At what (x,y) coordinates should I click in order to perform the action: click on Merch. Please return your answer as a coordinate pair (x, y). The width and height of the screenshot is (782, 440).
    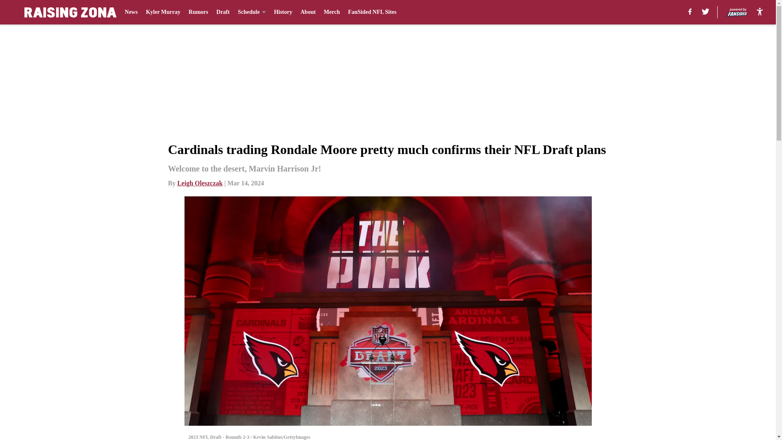
    Looking at the image, I should click on (332, 12).